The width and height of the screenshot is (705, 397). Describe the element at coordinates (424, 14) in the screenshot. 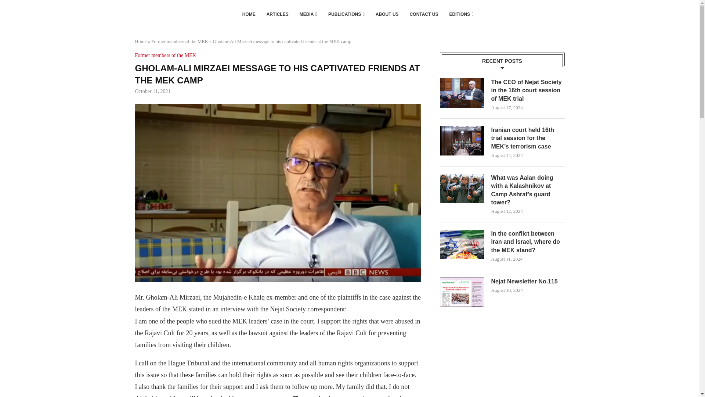

I see `CONTACT US` at that location.